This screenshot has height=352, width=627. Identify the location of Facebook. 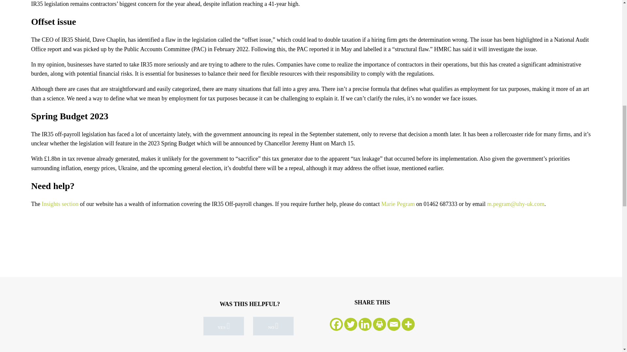
(336, 324).